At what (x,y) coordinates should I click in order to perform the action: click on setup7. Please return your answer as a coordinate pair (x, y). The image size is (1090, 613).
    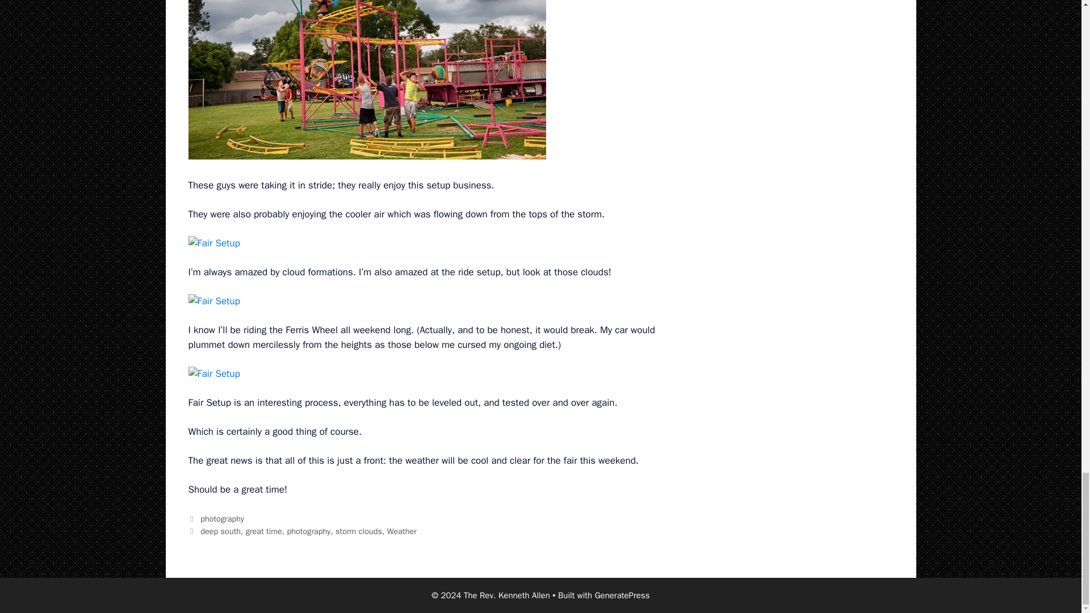
    Looking at the image, I should click on (214, 373).